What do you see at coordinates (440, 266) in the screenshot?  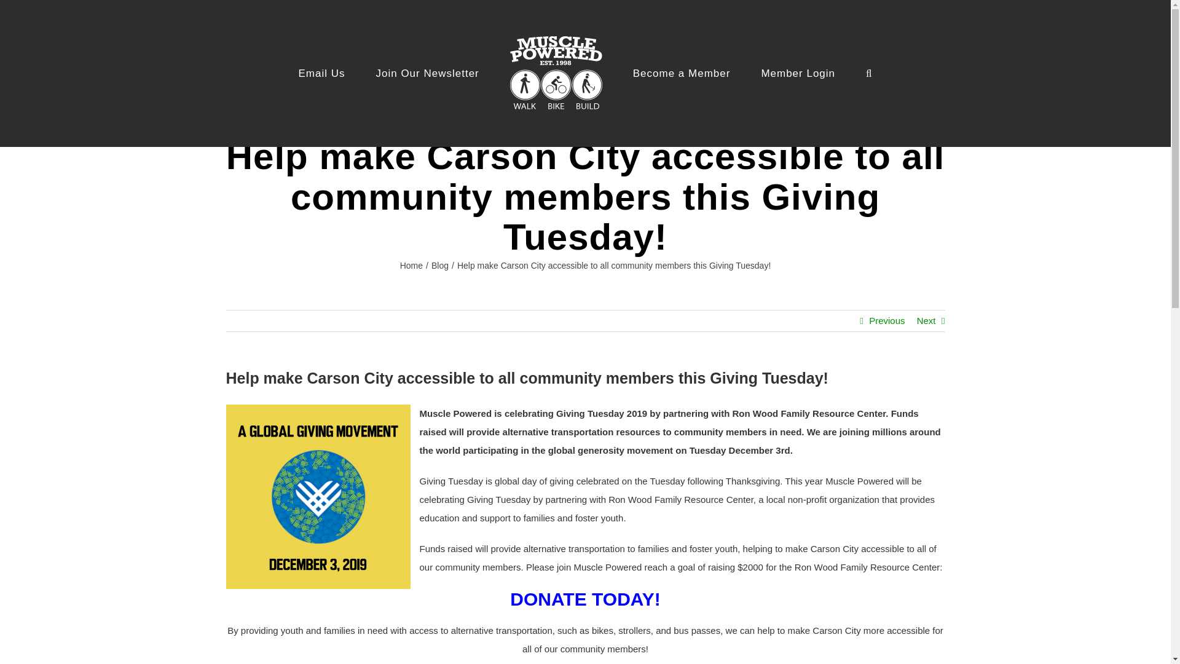 I see `Blog` at bounding box center [440, 266].